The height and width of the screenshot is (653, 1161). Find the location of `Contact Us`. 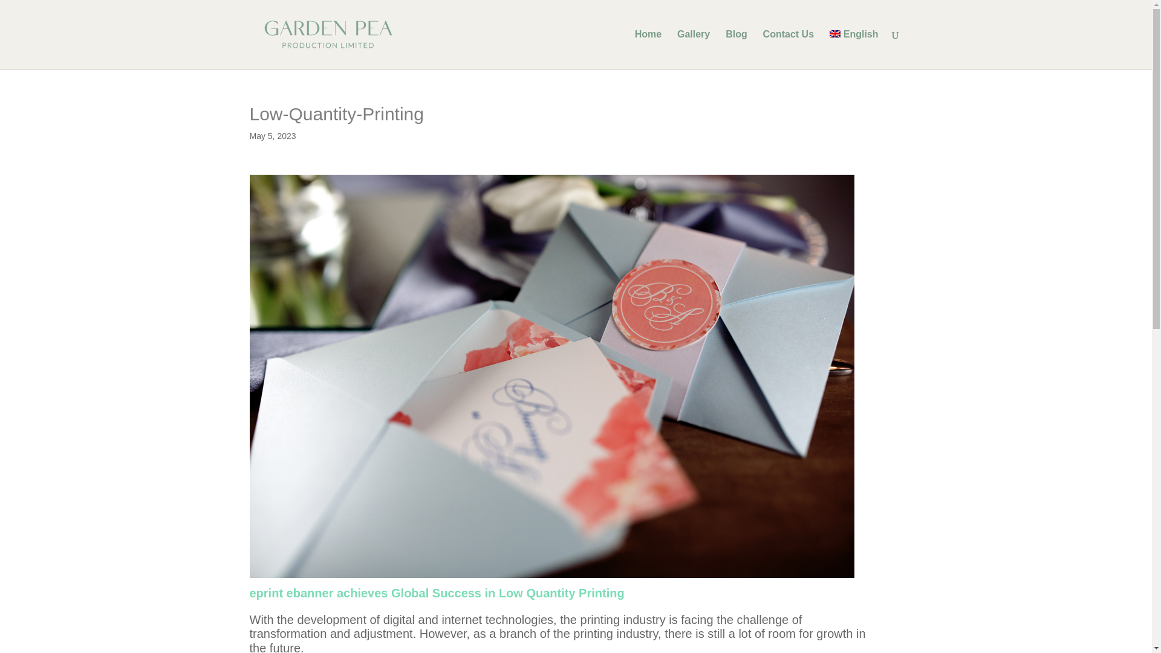

Contact Us is located at coordinates (788, 50).